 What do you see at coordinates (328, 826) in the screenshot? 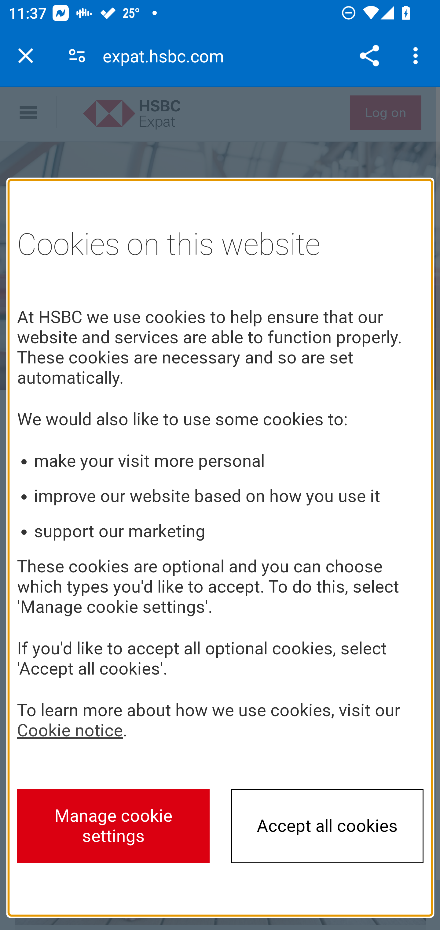
I see `Accept all cookies` at bounding box center [328, 826].